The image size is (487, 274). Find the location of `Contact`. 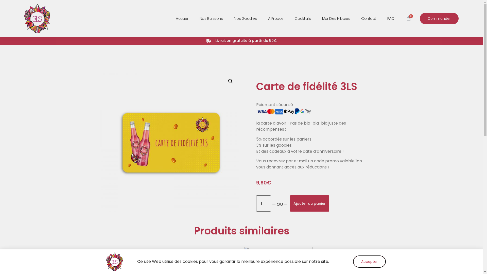

Contact is located at coordinates (369, 19).